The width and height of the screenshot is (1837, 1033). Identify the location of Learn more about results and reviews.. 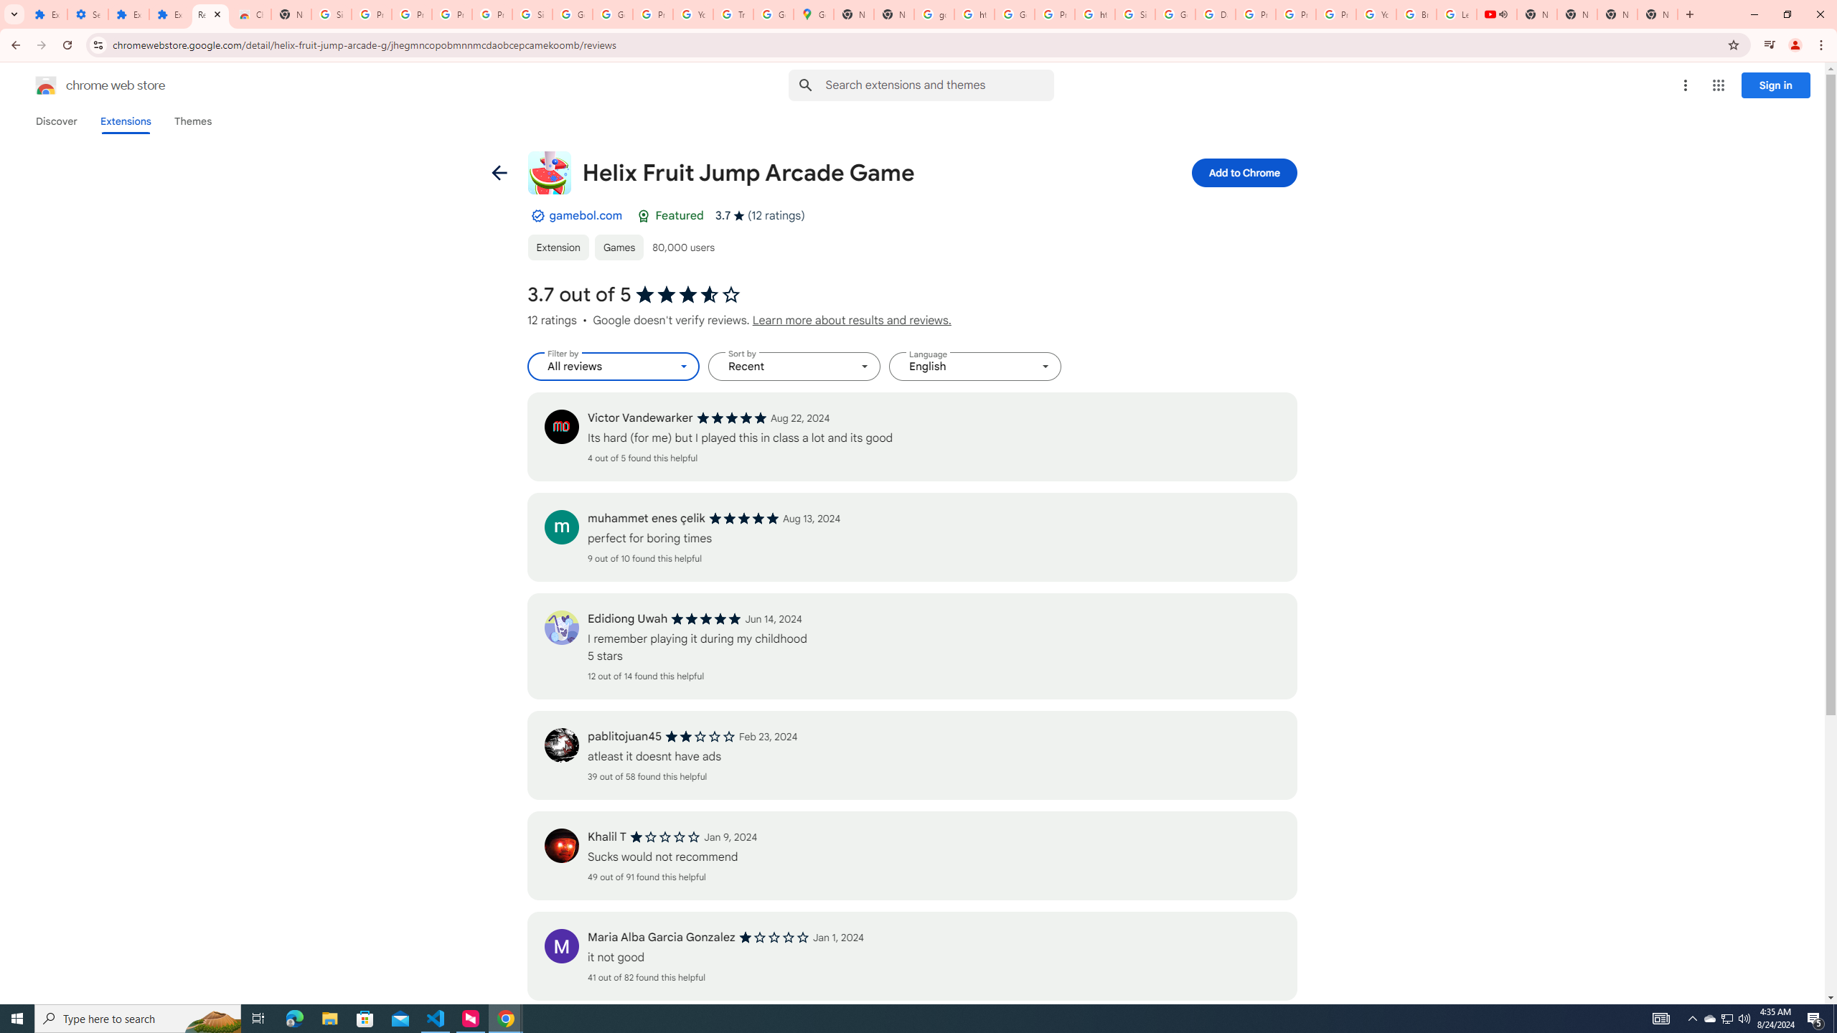
(851, 320).